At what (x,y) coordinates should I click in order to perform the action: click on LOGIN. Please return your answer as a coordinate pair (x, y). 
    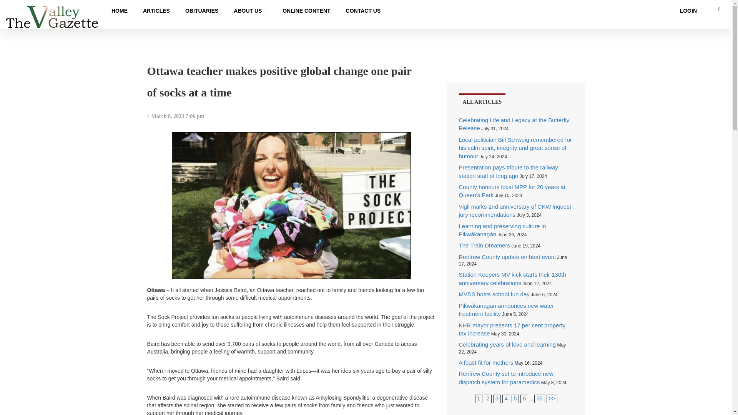
    Looking at the image, I should click on (688, 11).